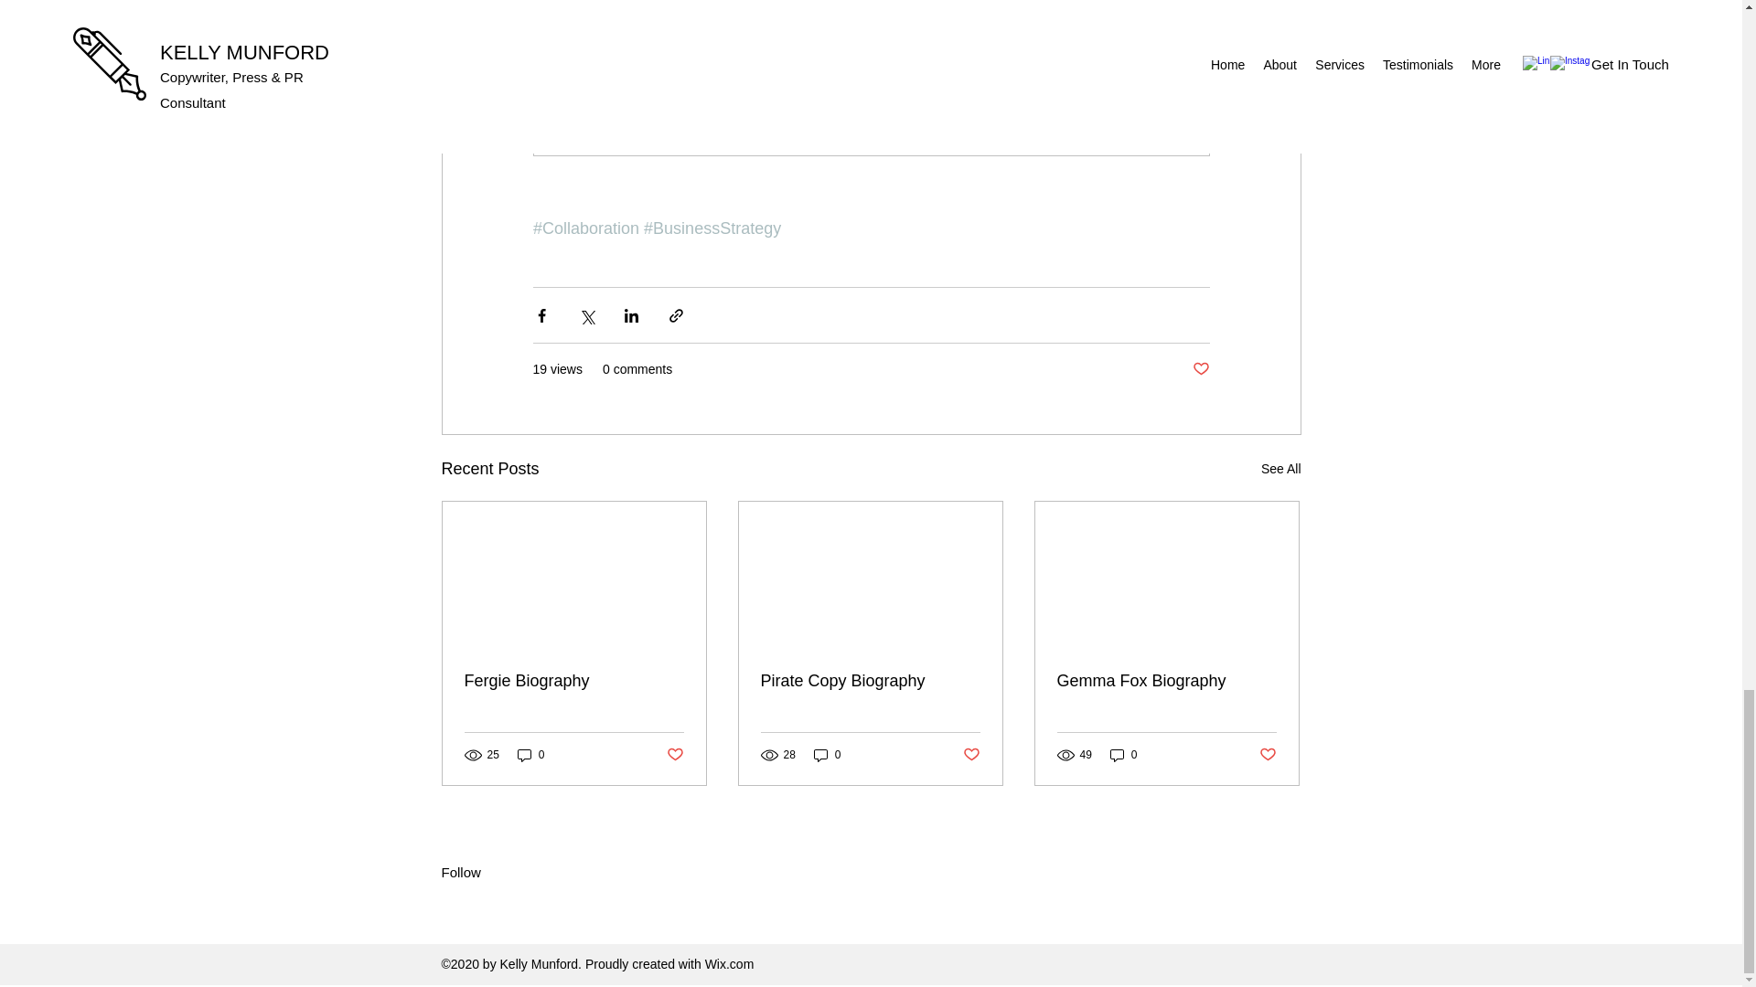 The image size is (1756, 987). I want to click on Fergie Biography, so click(574, 682).